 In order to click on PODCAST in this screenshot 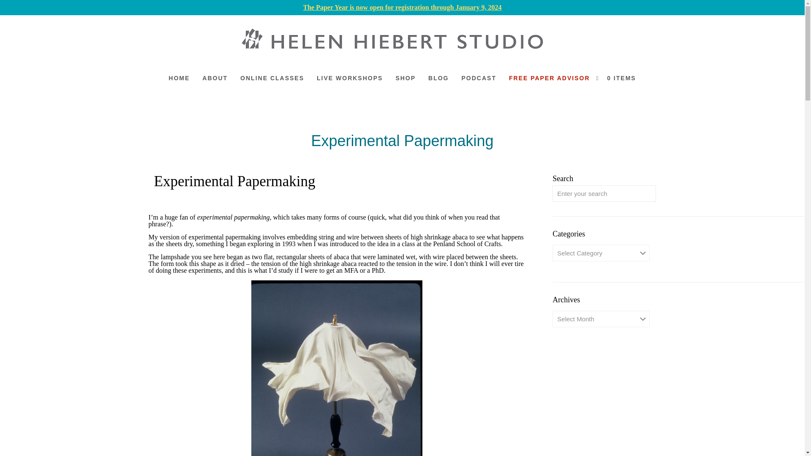, I will do `click(479, 78)`.